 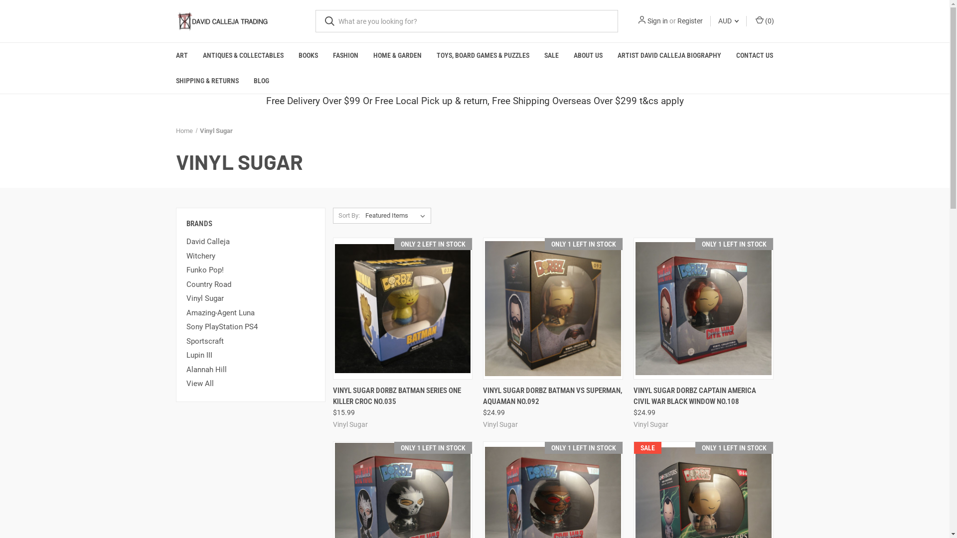 I want to click on AUD, so click(x=729, y=21).